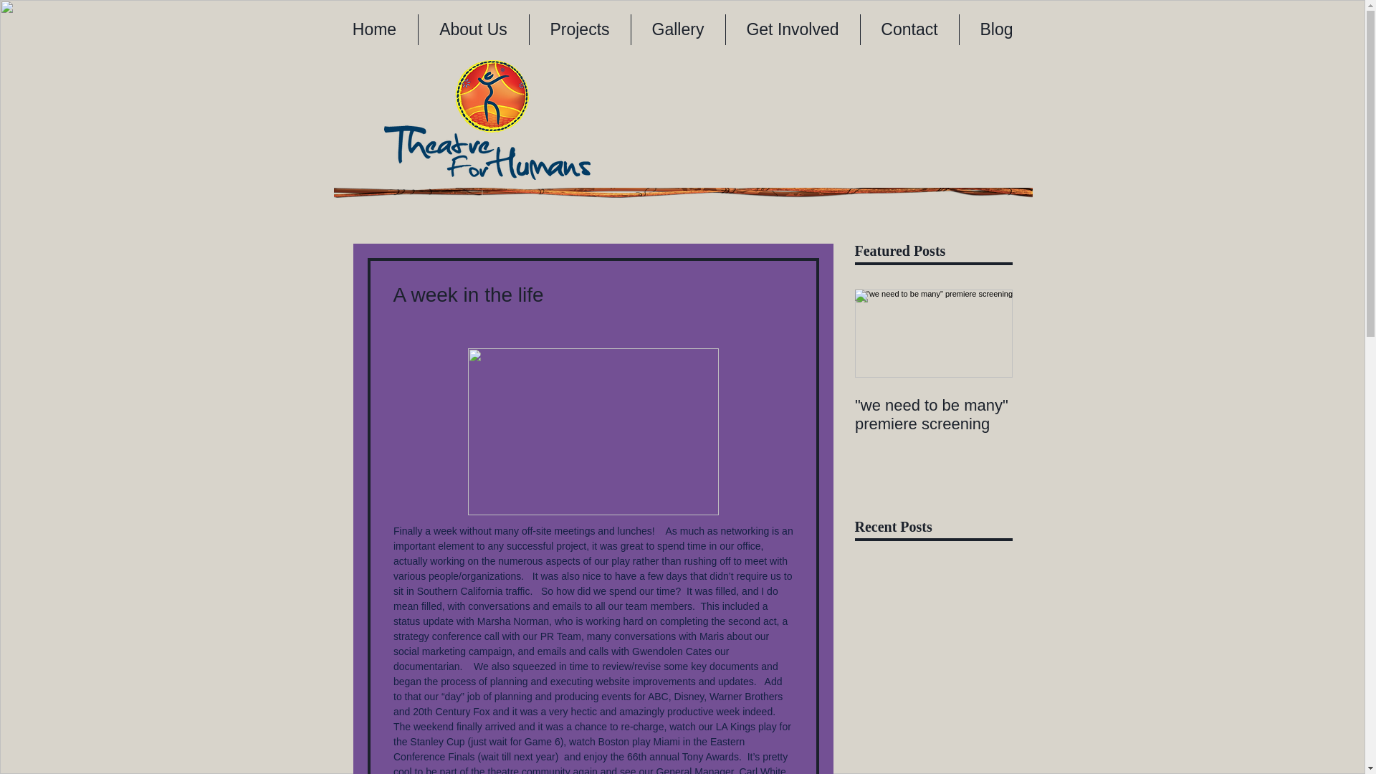  I want to click on Gallery, so click(677, 29).